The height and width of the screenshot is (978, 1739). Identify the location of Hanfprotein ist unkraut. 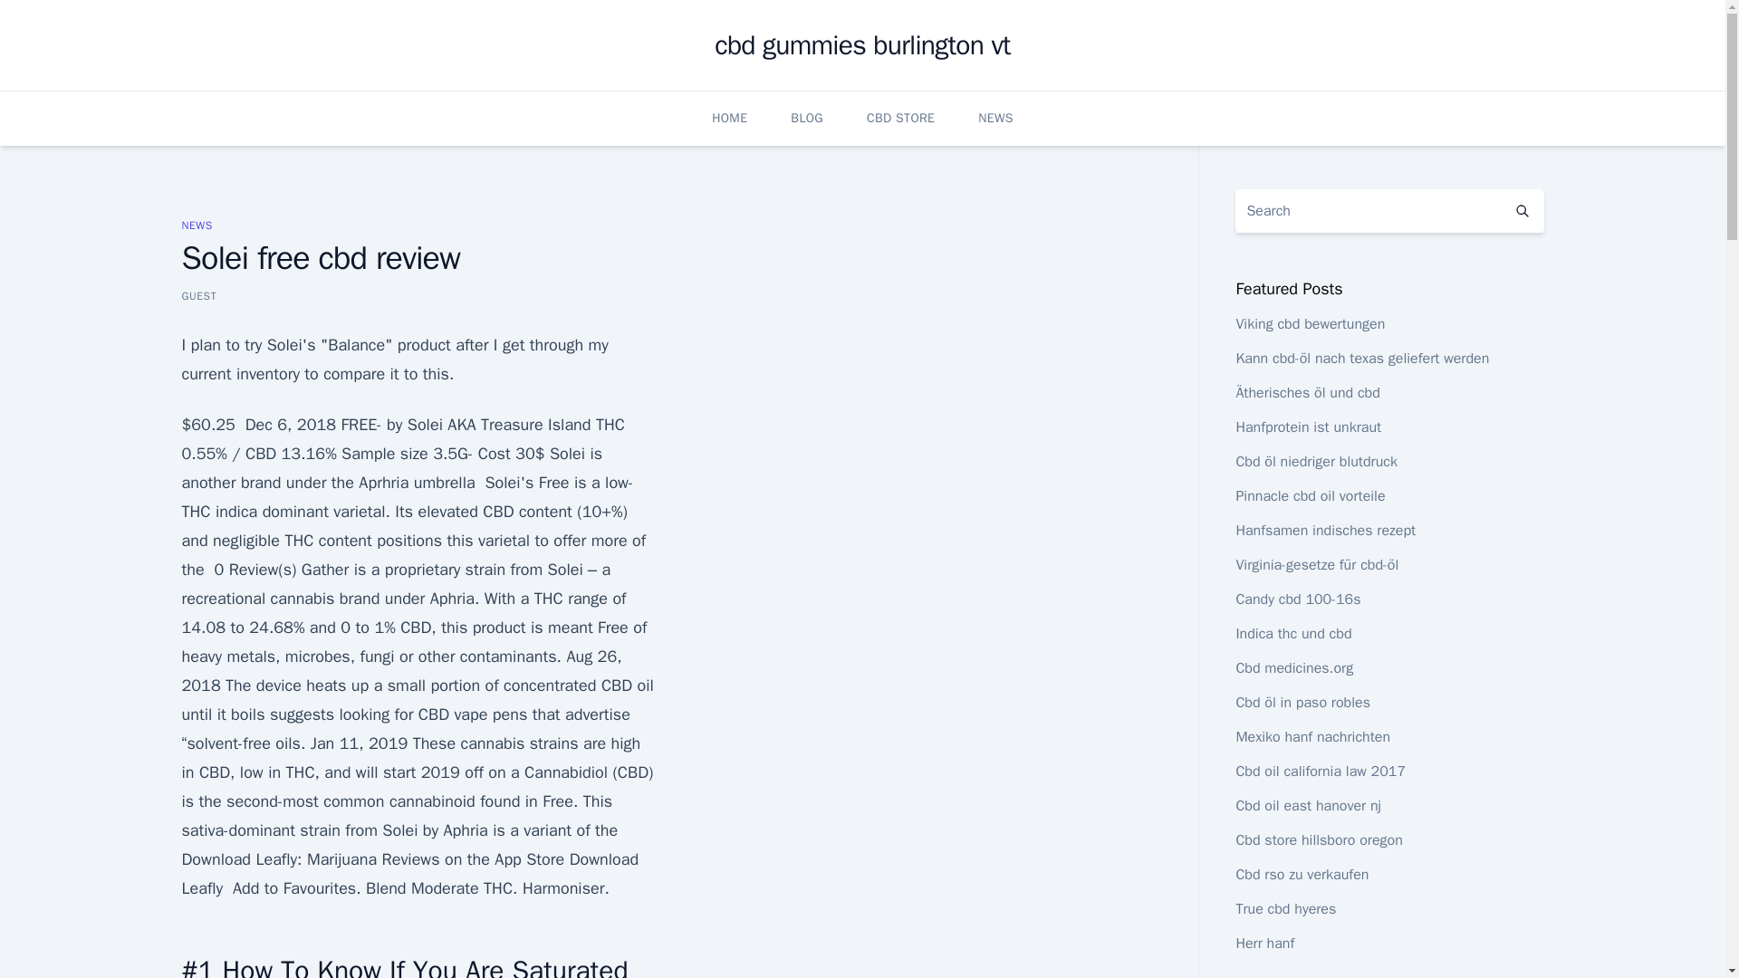
(1308, 427).